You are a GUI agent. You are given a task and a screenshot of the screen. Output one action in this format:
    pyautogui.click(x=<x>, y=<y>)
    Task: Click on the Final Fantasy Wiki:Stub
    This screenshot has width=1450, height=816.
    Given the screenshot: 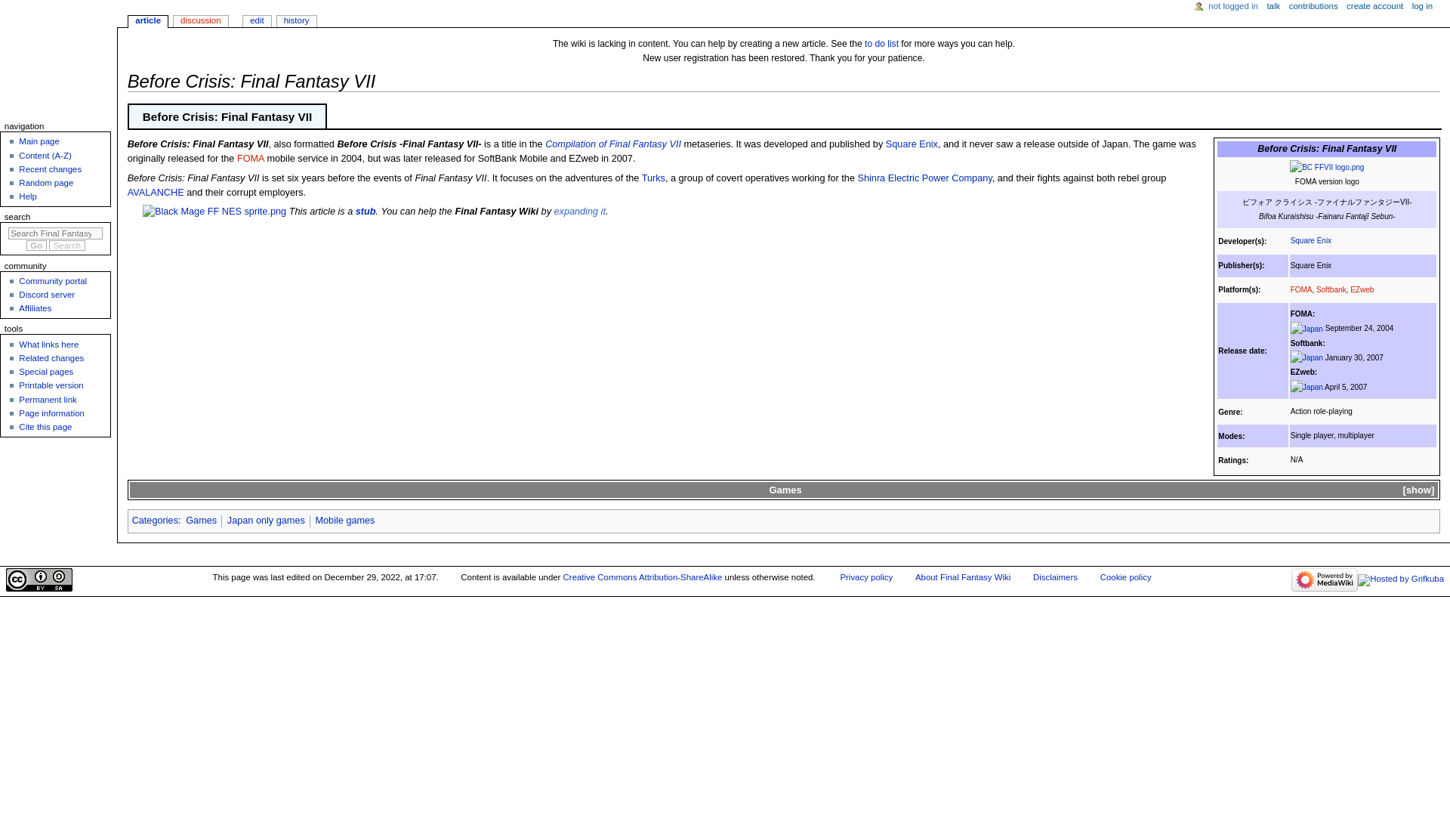 What is the action you would take?
    pyautogui.click(x=366, y=212)
    